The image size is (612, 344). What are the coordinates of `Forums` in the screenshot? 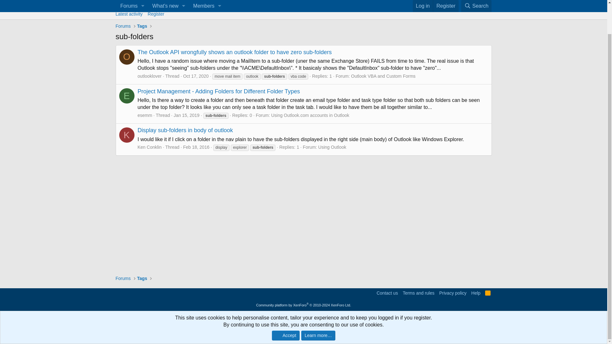 It's located at (123, 26).